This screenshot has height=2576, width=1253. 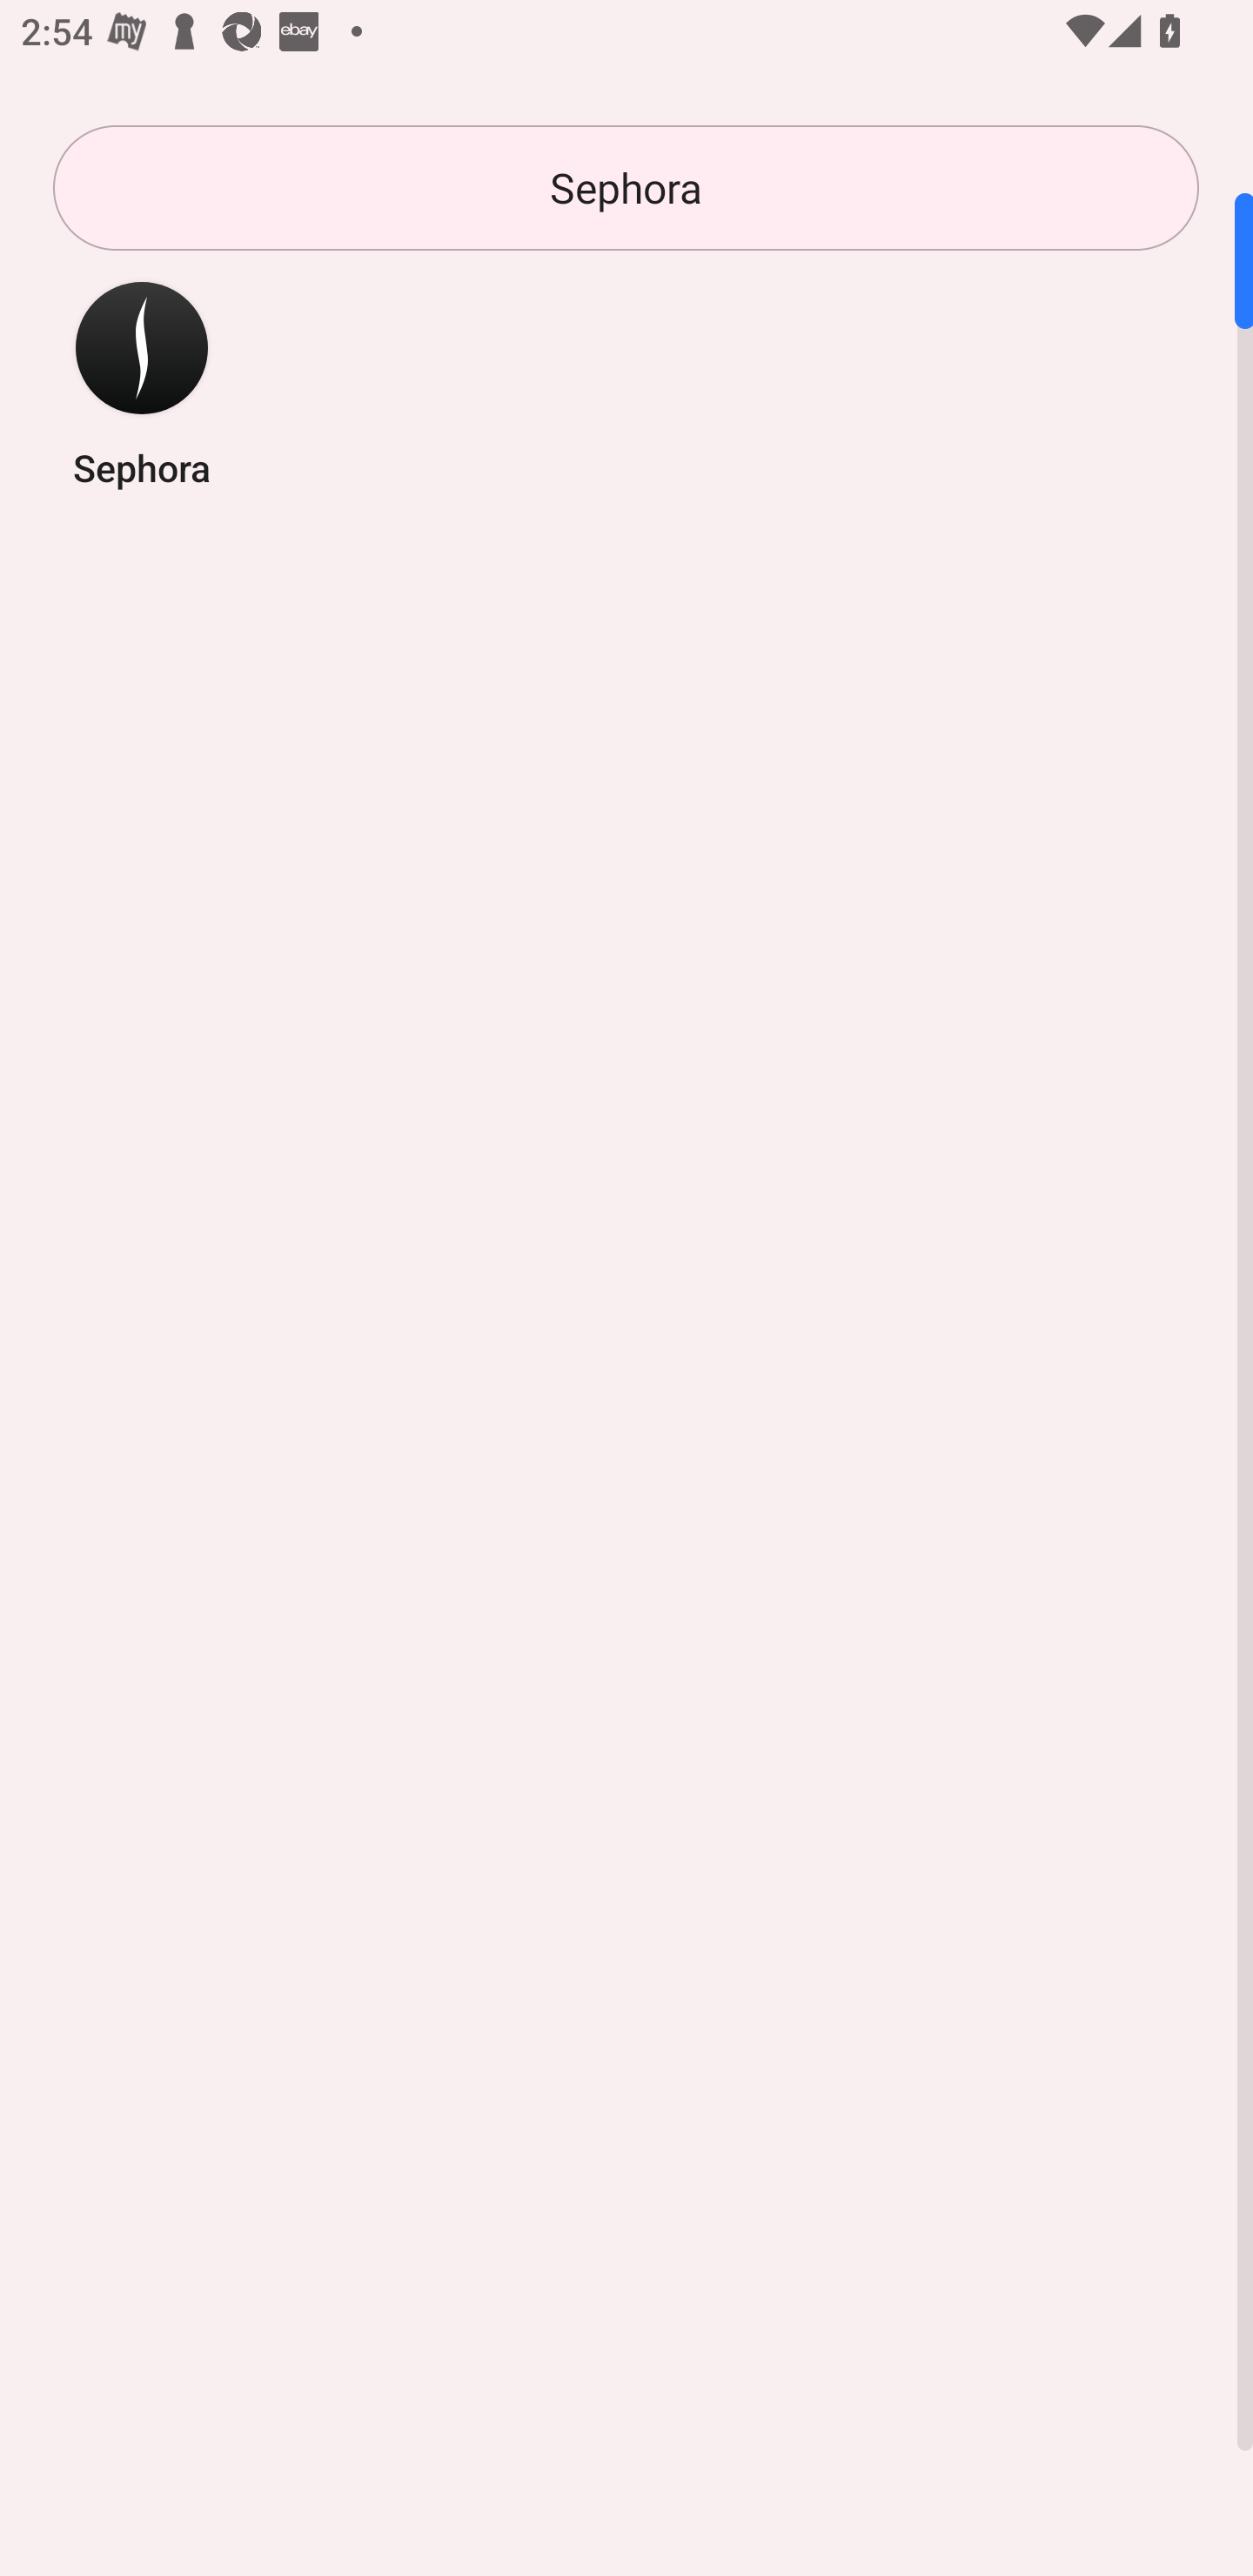 What do you see at coordinates (626, 188) in the screenshot?
I see `Sephora` at bounding box center [626, 188].